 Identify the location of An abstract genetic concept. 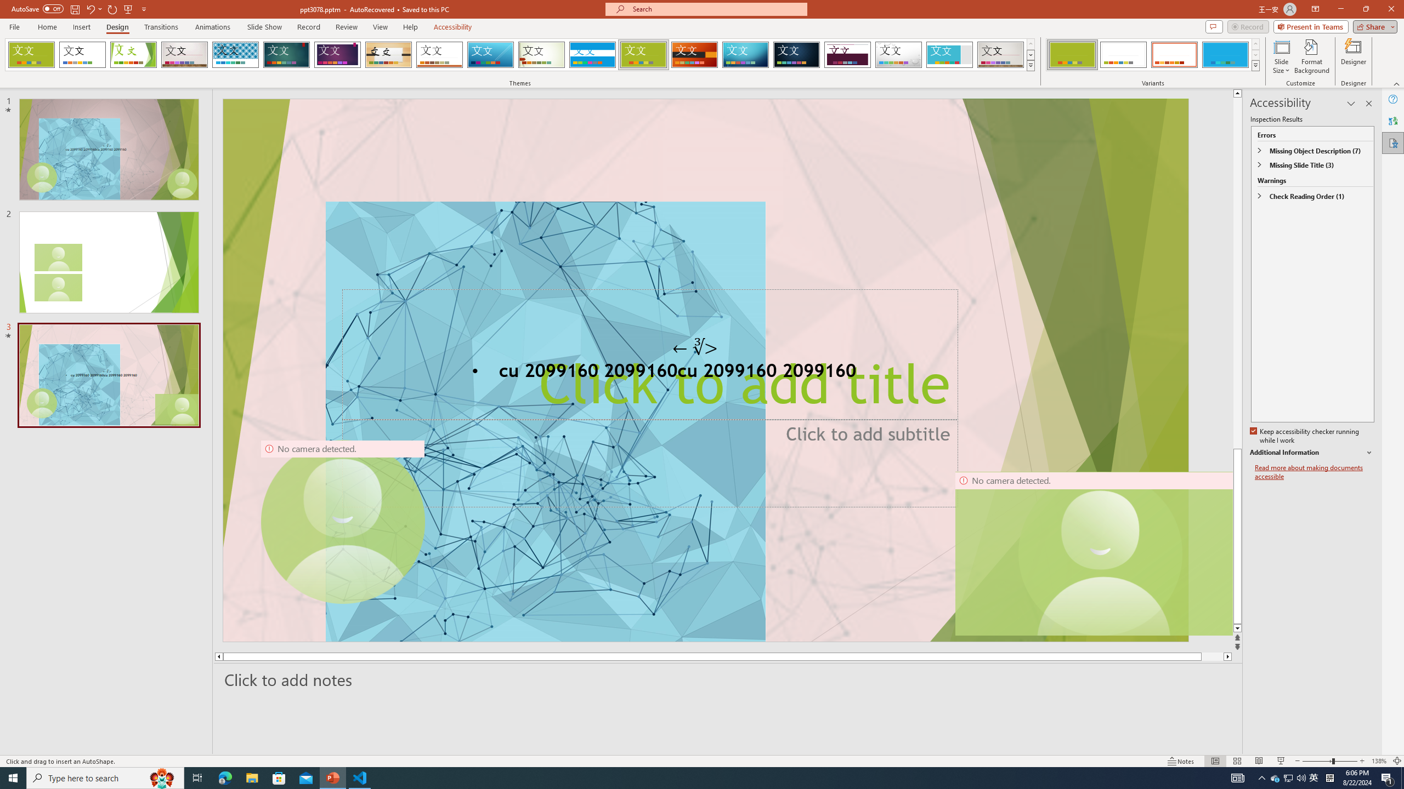
(705, 370).